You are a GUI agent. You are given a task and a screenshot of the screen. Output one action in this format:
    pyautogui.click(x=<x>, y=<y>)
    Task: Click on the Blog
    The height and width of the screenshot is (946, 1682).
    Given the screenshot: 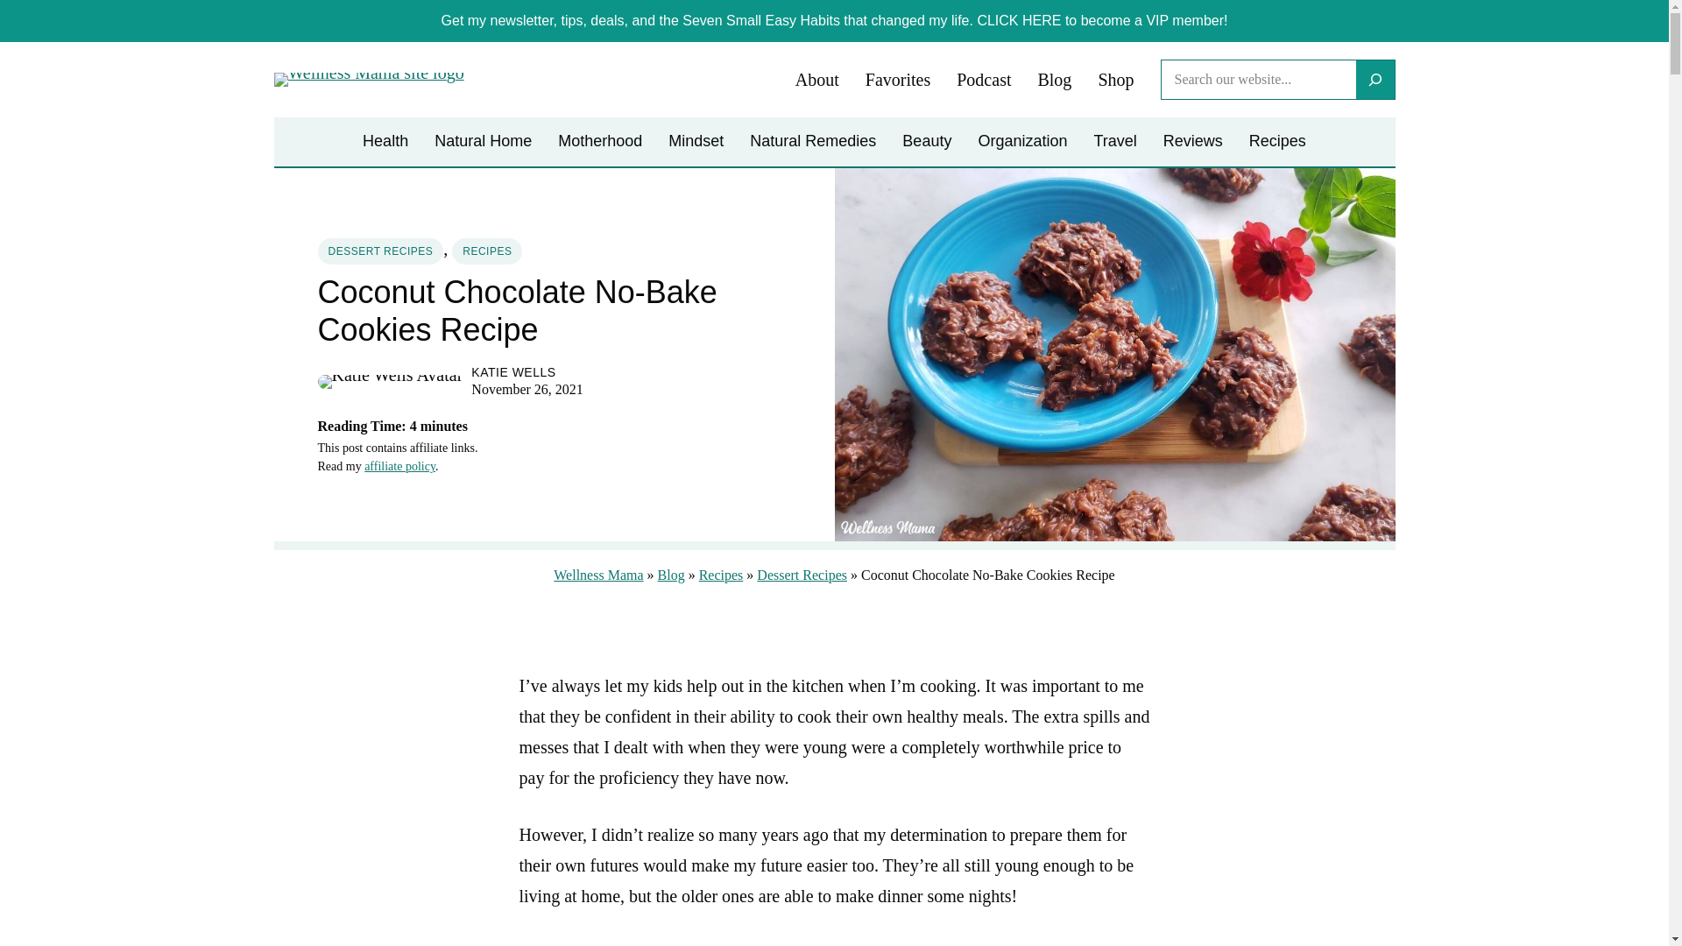 What is the action you would take?
    pyautogui.click(x=671, y=575)
    